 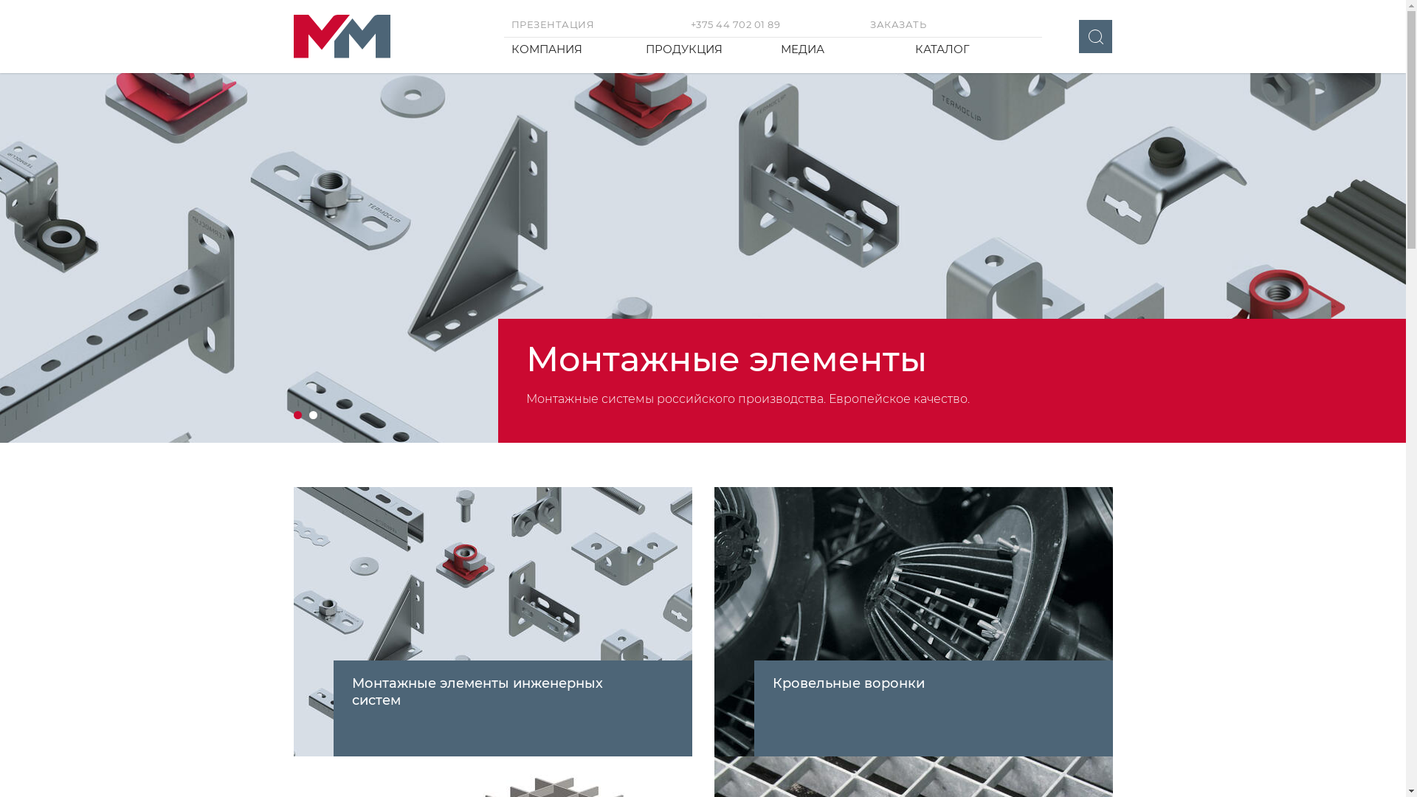 I want to click on 1, so click(x=298, y=415).